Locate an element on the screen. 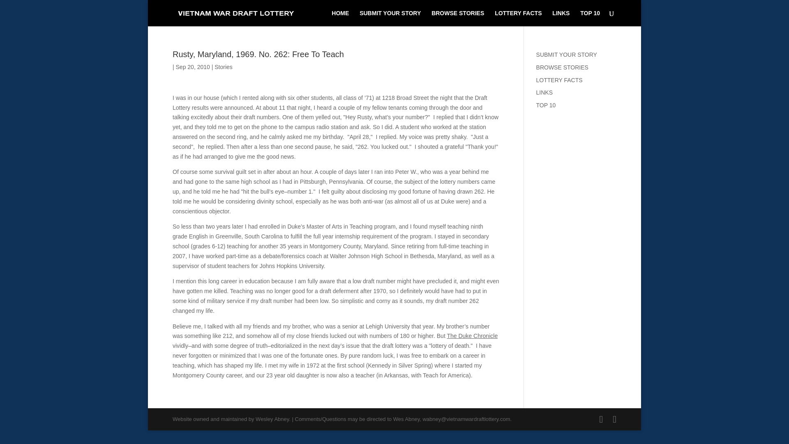 Image resolution: width=789 pixels, height=444 pixels. TOP 10 is located at coordinates (590, 18).